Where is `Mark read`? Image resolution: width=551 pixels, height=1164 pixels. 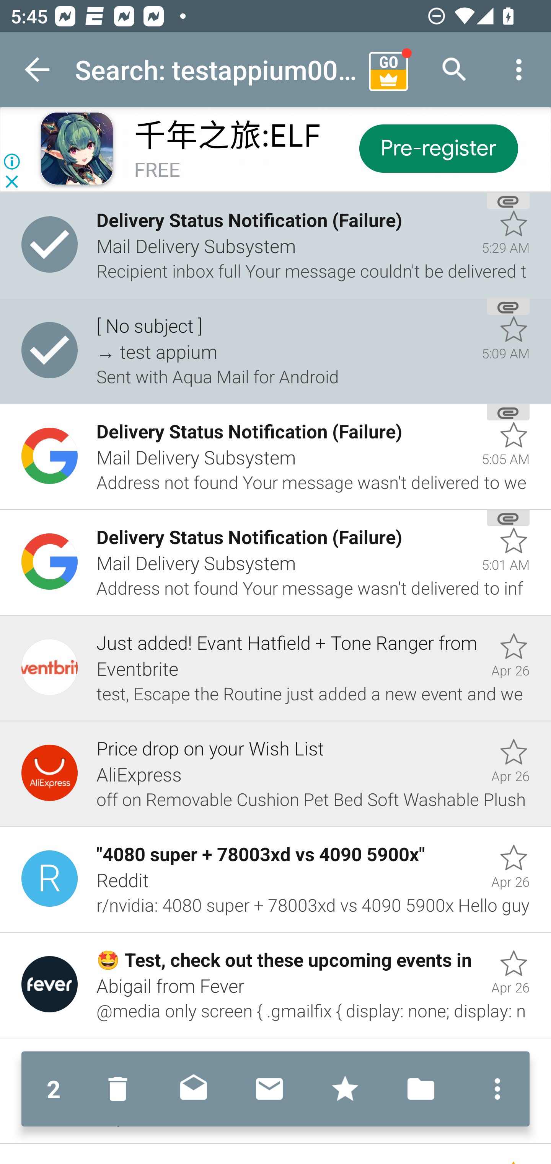 Mark read is located at coordinates (194, 1089).